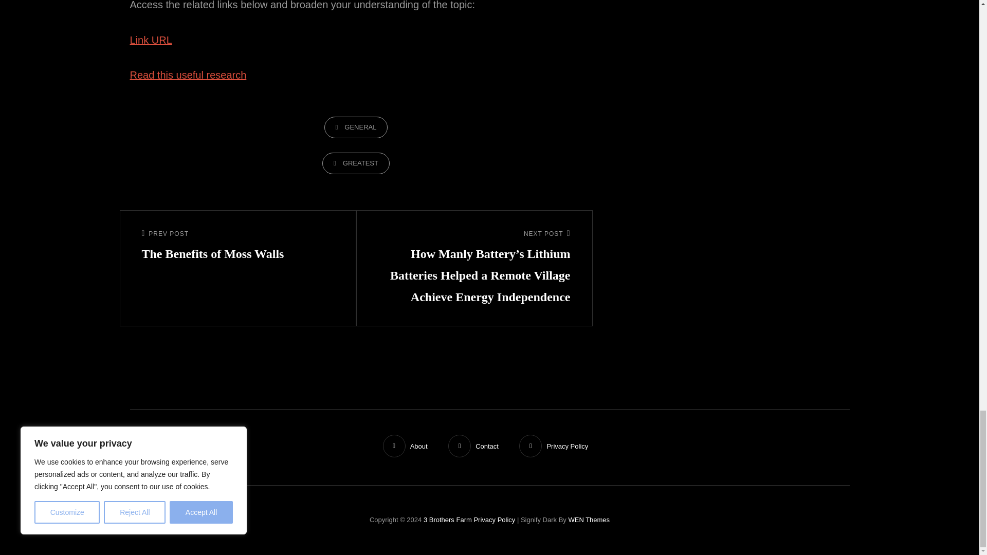  I want to click on GENERAL, so click(356, 127).